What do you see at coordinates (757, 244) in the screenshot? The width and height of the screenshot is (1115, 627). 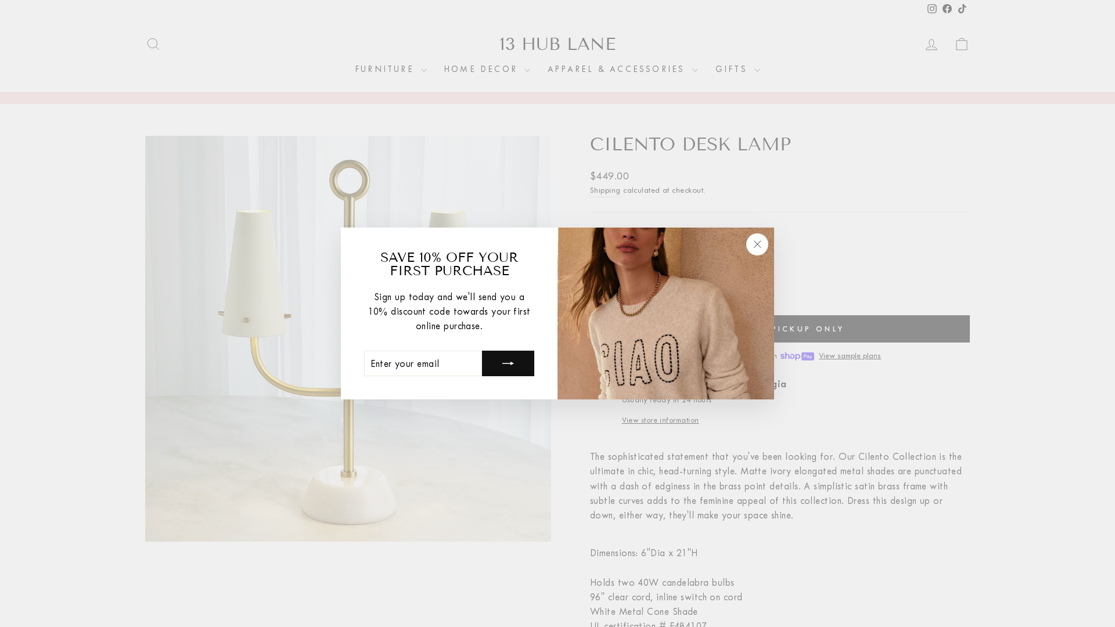 I see `icon-X
"Close (esc)"` at bounding box center [757, 244].